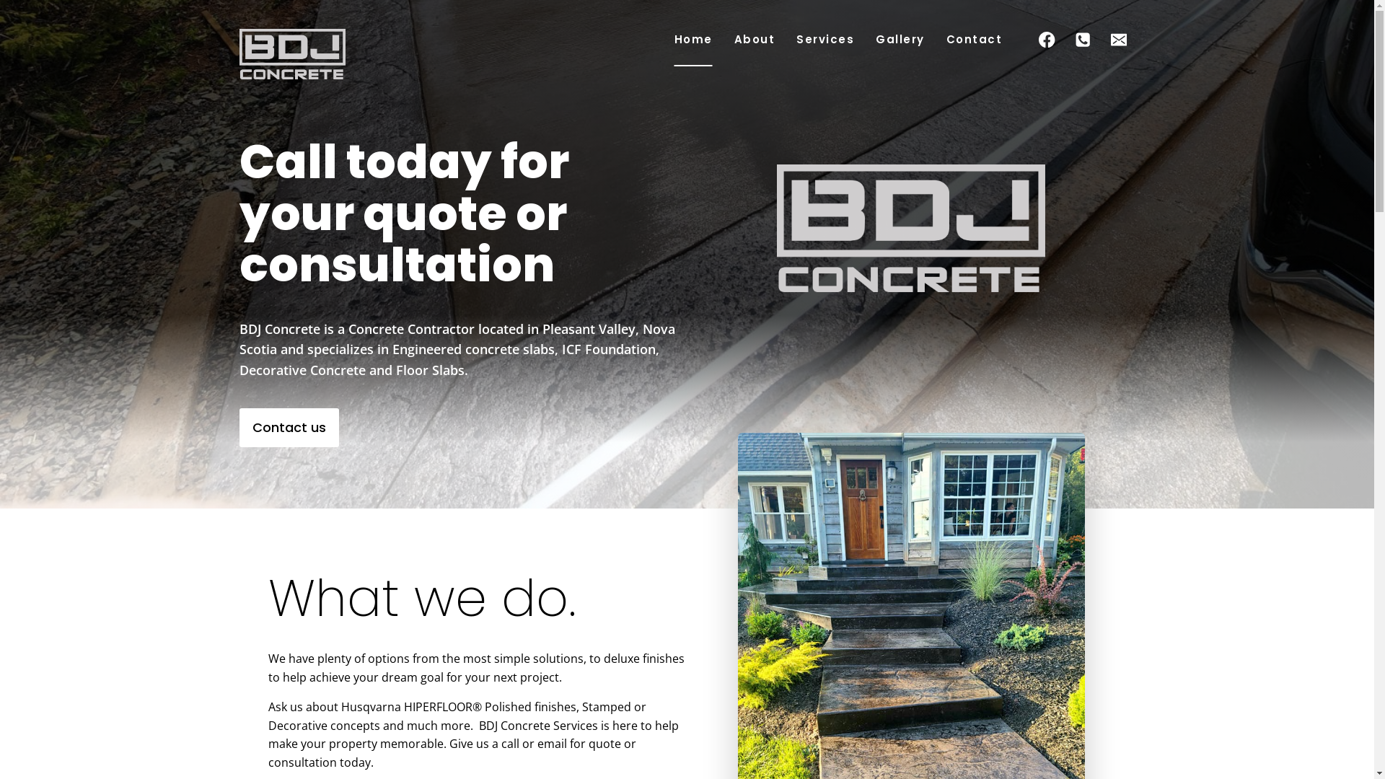 The width and height of the screenshot is (1385, 779). I want to click on Home, so click(693, 40).